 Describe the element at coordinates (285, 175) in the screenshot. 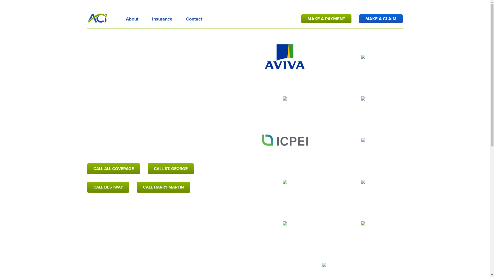

I see `SUBMIT ONLINE` at that location.